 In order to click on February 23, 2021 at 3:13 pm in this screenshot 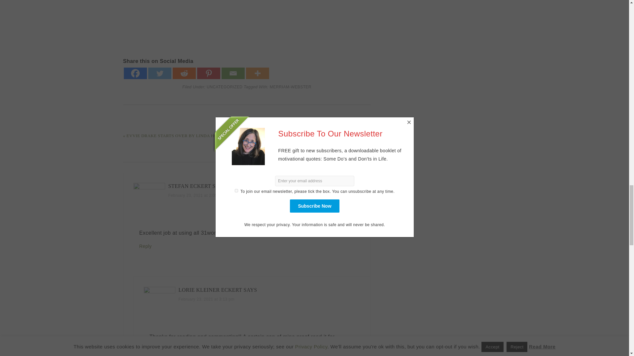, I will do `click(206, 299)`.